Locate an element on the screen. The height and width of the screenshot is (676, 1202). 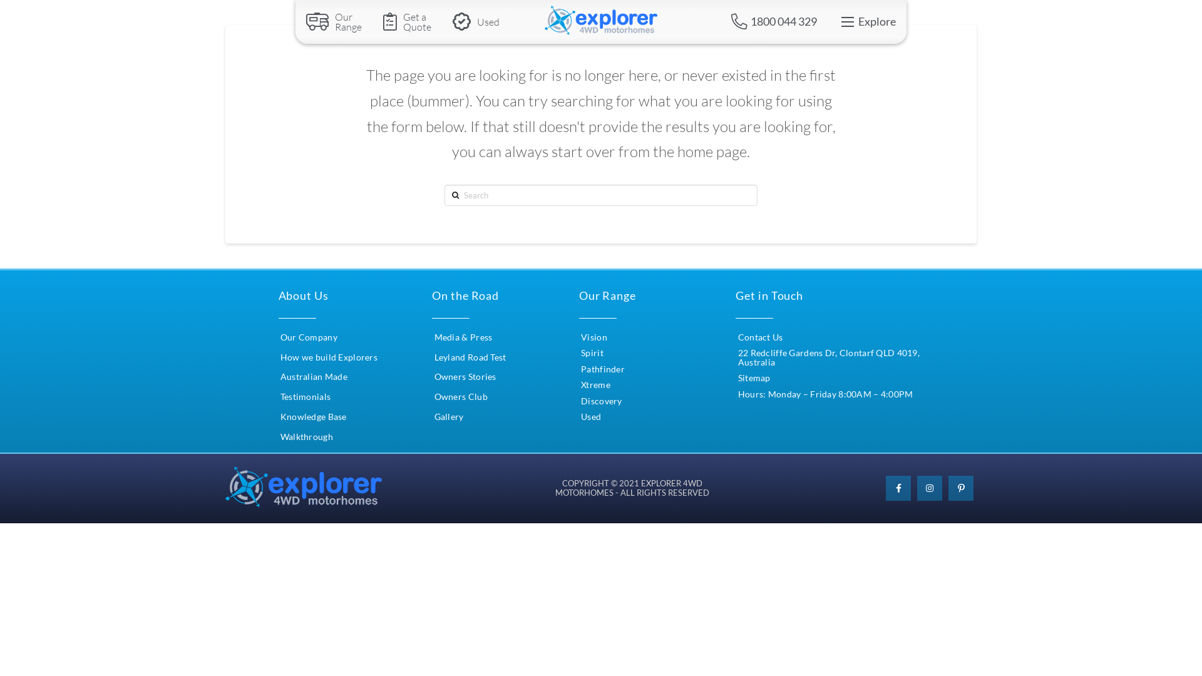
Our
Range is located at coordinates (334, 22).